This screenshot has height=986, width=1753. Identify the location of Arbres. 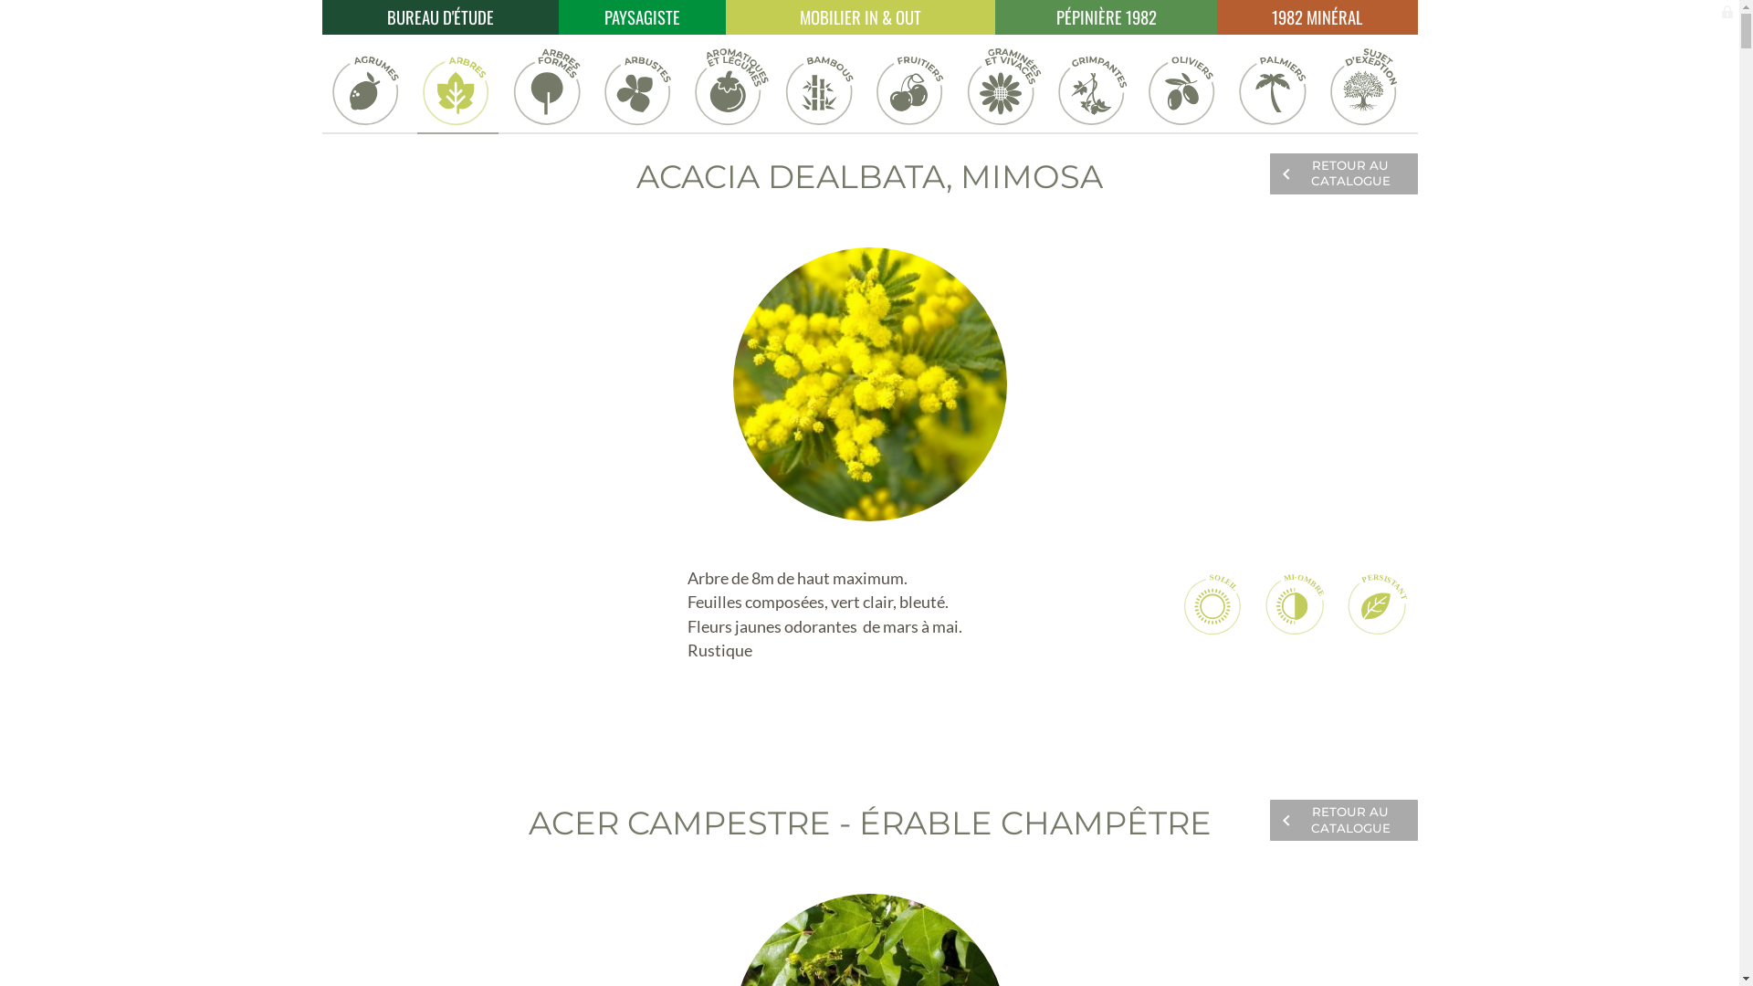
(458, 89).